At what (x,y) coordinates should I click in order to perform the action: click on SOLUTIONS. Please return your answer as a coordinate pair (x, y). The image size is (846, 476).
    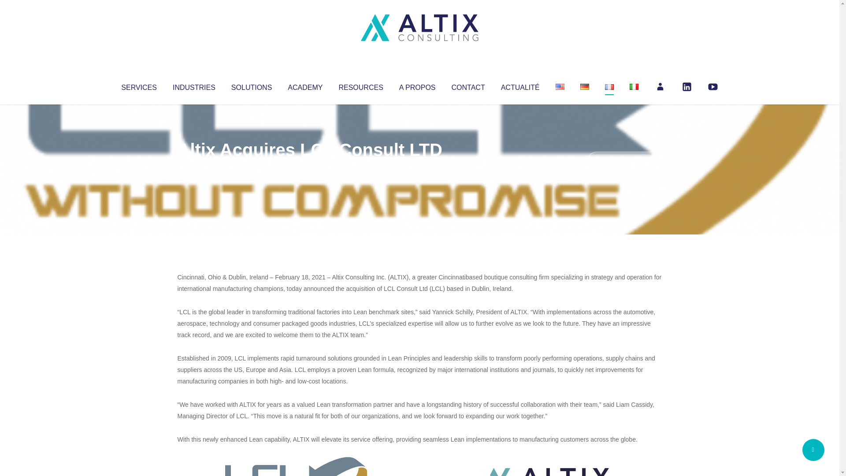
    Looking at the image, I should click on (251, 86).